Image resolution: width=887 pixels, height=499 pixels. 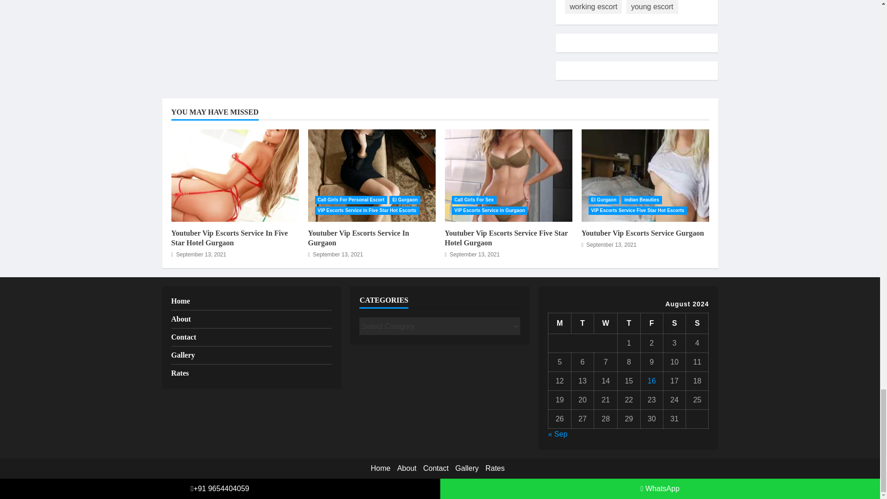 What do you see at coordinates (651, 323) in the screenshot?
I see `Friday` at bounding box center [651, 323].